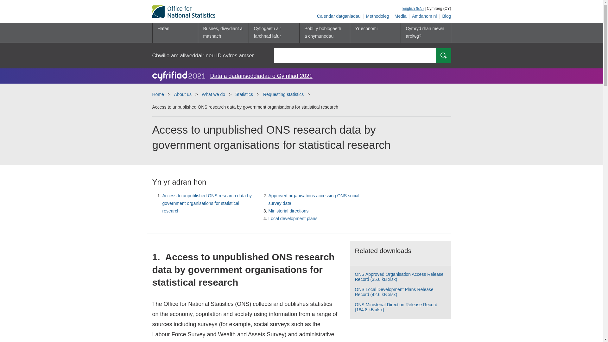 Image resolution: width=608 pixels, height=342 pixels. Describe the element at coordinates (314, 199) in the screenshot. I see `Approved organisations accessing ONS social survey data` at that location.